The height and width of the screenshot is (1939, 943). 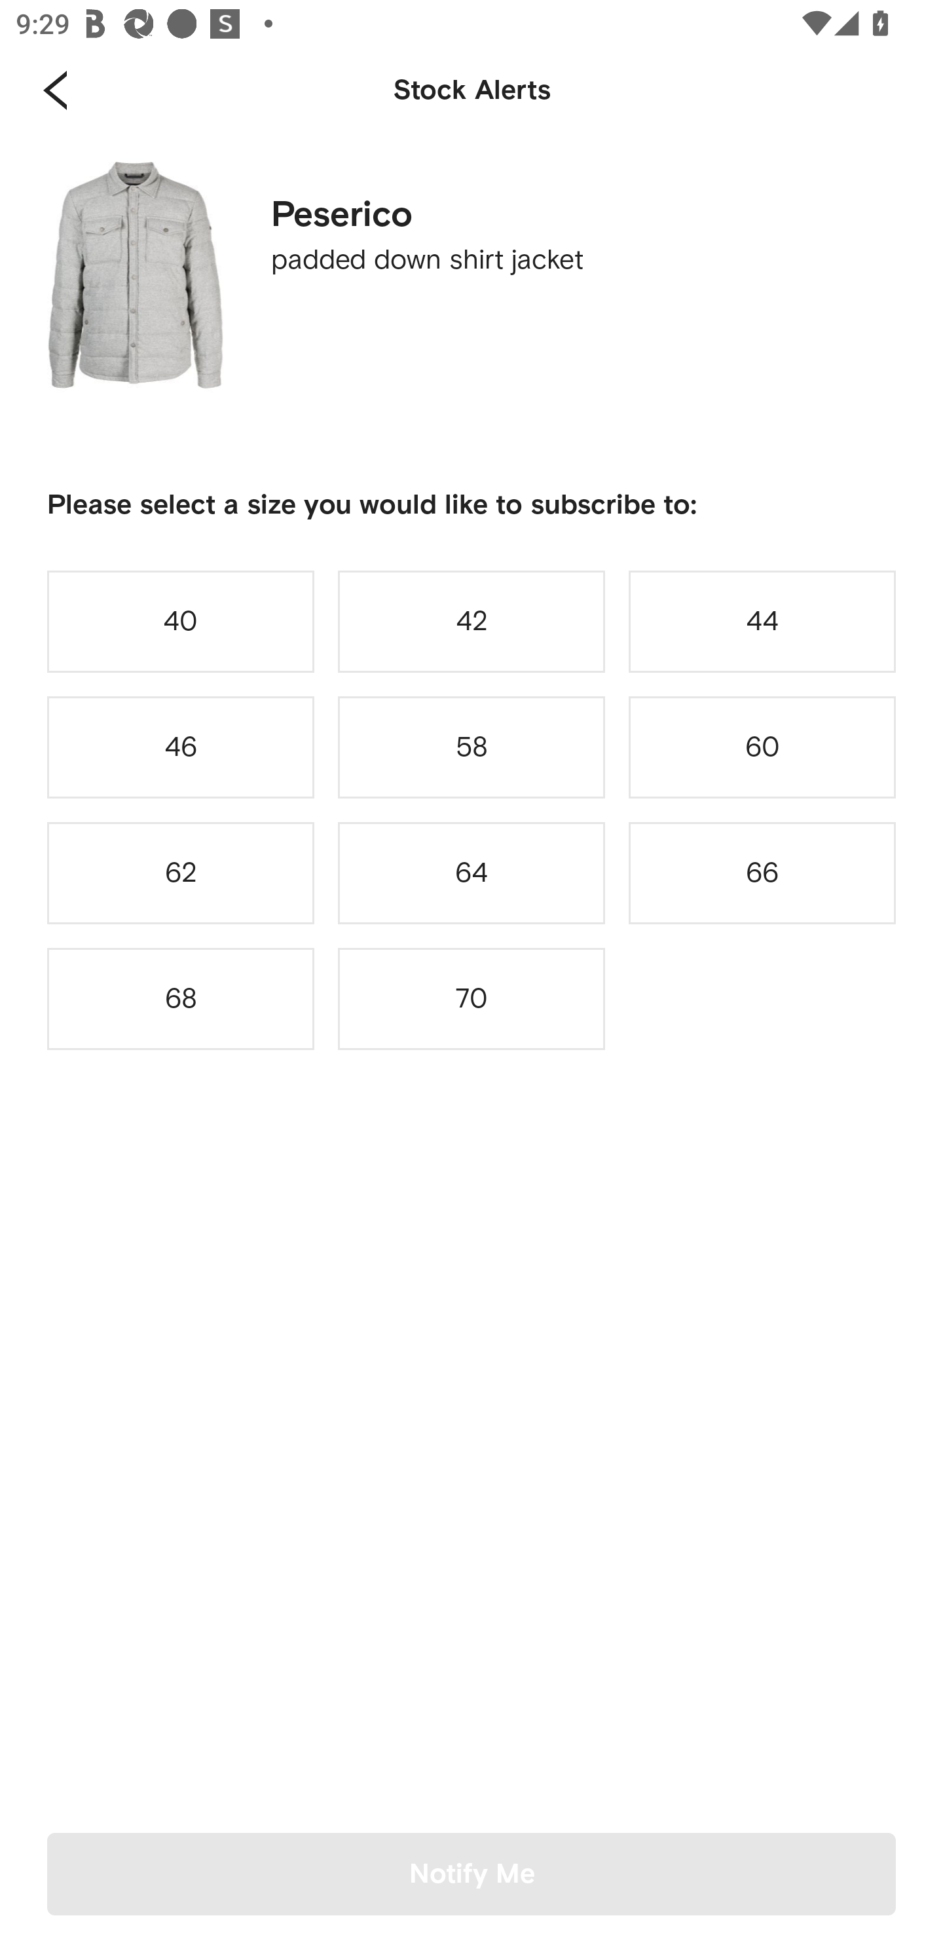 What do you see at coordinates (762, 747) in the screenshot?
I see `60` at bounding box center [762, 747].